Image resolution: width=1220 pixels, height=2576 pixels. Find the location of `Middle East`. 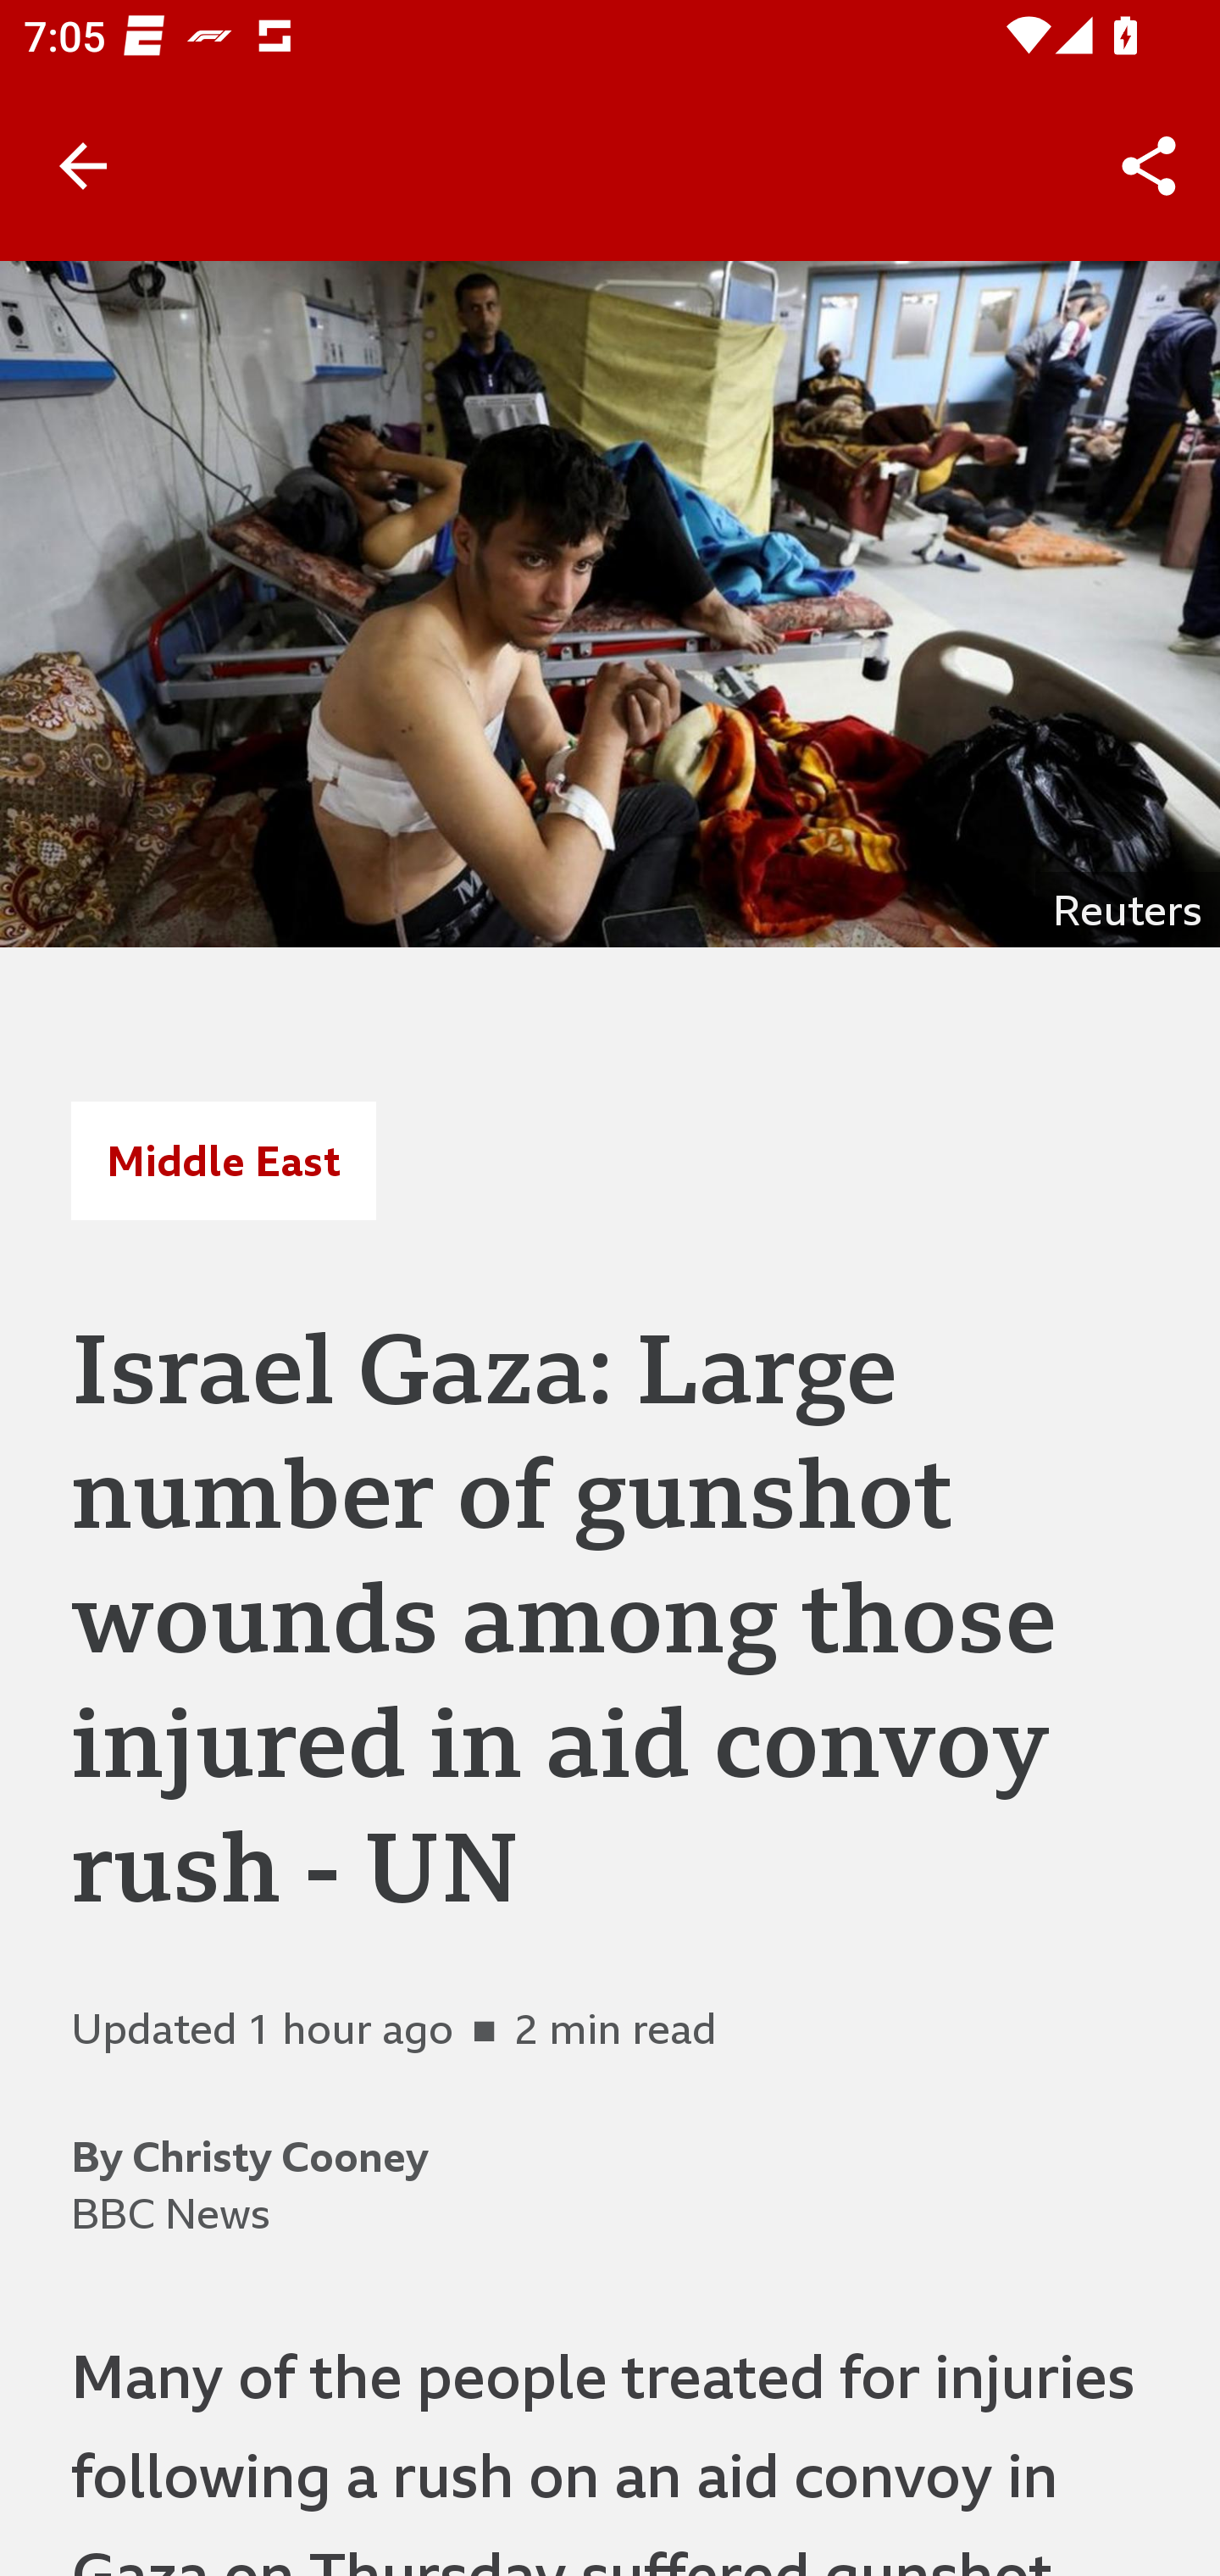

Middle East is located at coordinates (223, 1160).